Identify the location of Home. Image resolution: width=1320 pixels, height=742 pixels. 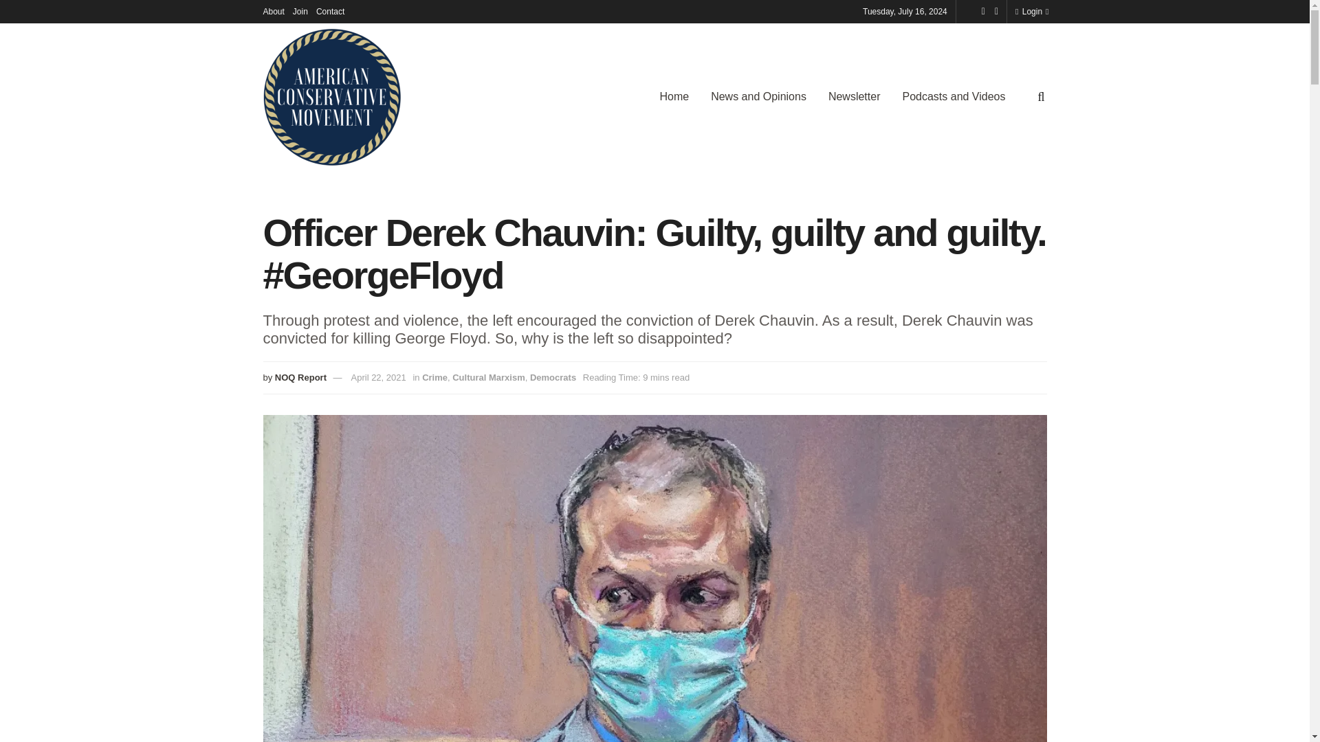
(674, 96).